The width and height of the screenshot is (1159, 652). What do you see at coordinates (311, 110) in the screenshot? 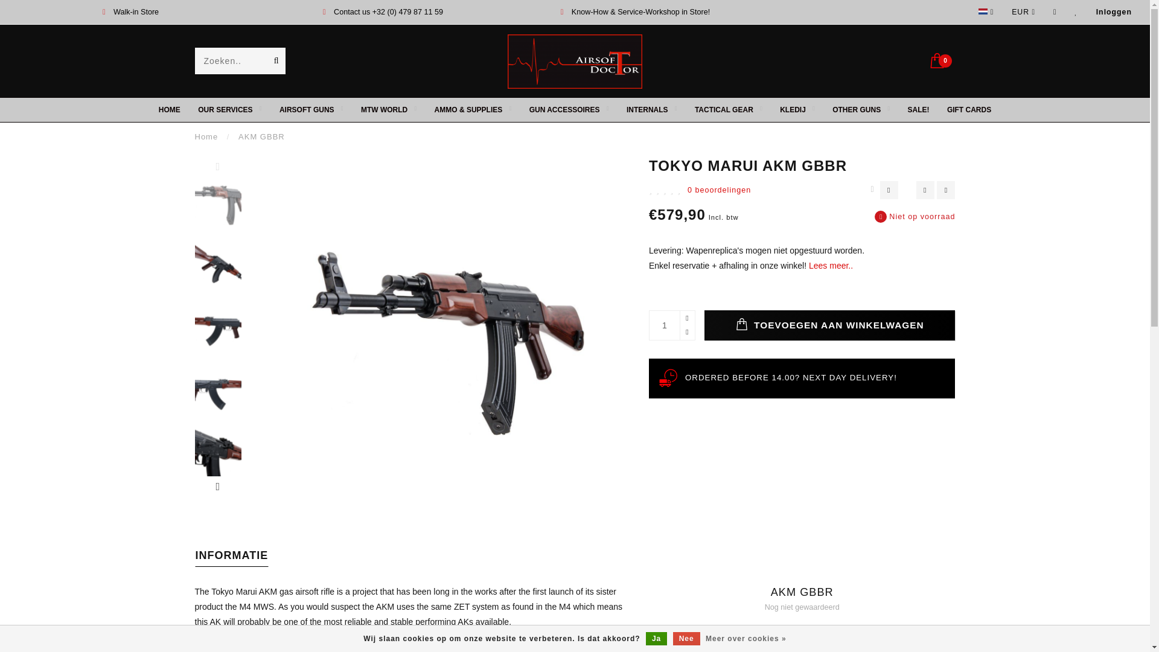
I see `AIRSOFT GUNS` at bounding box center [311, 110].